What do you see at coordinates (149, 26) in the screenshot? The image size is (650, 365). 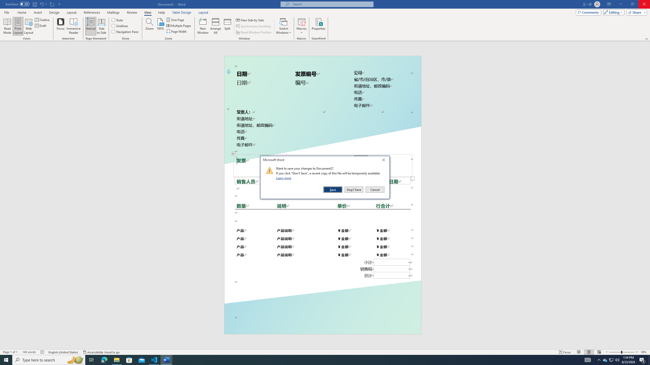 I see `Zoom...` at bounding box center [149, 26].